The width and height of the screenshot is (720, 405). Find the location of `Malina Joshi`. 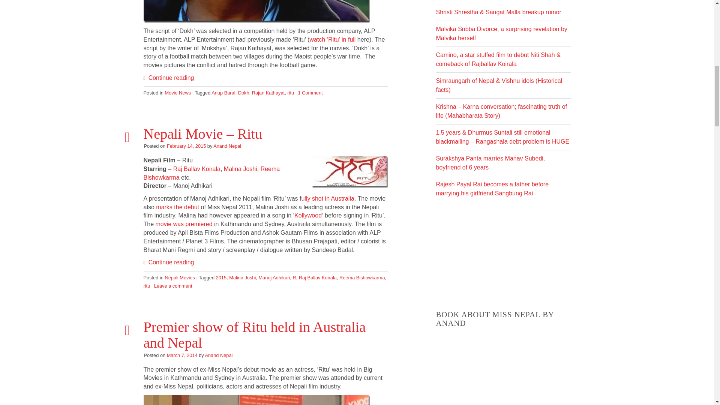

Malina Joshi is located at coordinates (242, 277).